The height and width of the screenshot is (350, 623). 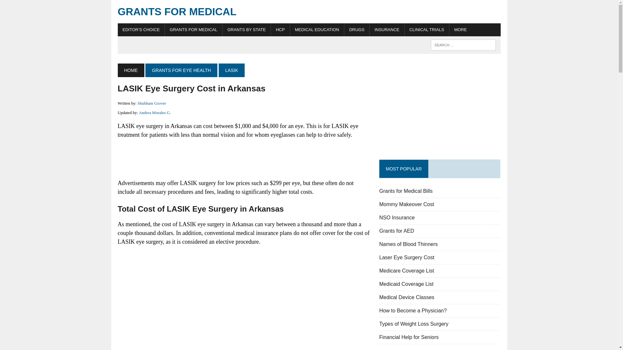 What do you see at coordinates (155, 113) in the screenshot?
I see `Andrea Morales G.` at bounding box center [155, 113].